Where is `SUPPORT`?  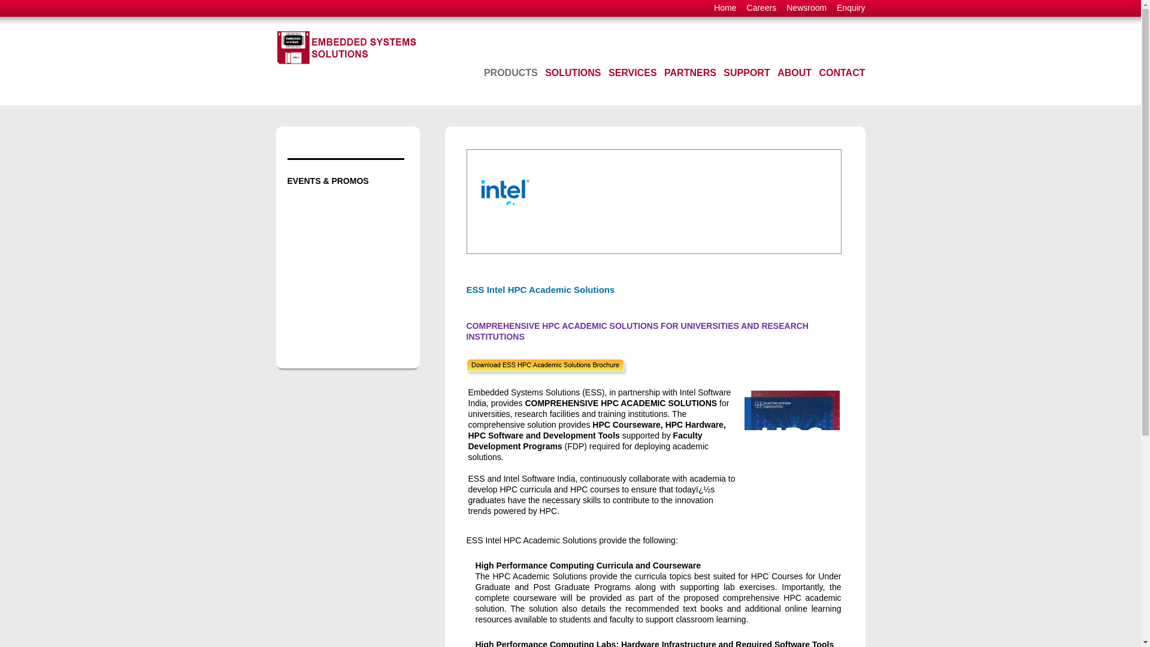
SUPPORT is located at coordinates (746, 73).